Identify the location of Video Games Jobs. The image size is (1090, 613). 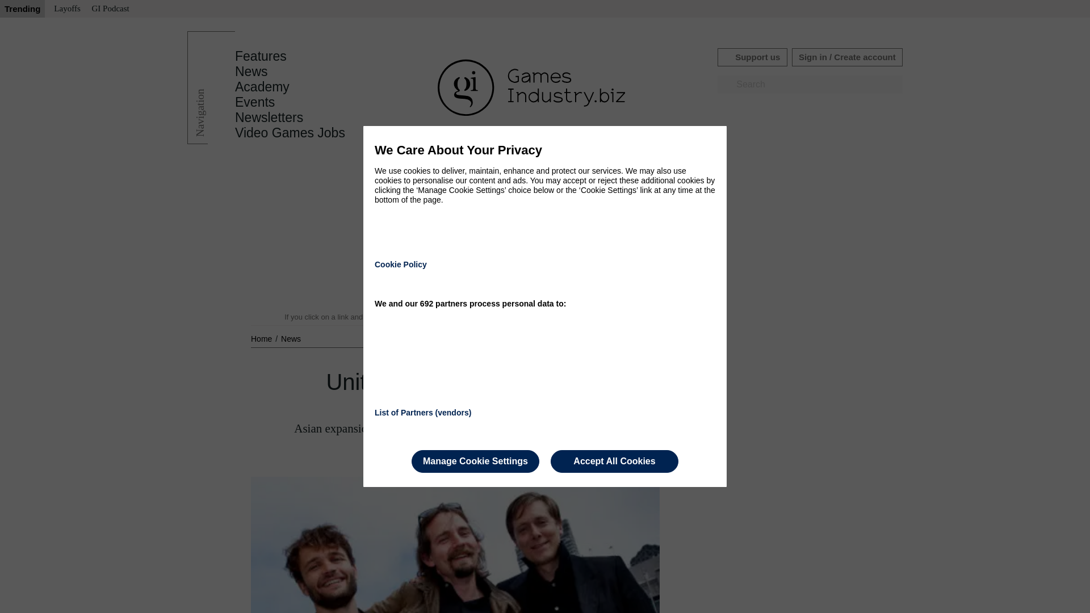
(290, 133).